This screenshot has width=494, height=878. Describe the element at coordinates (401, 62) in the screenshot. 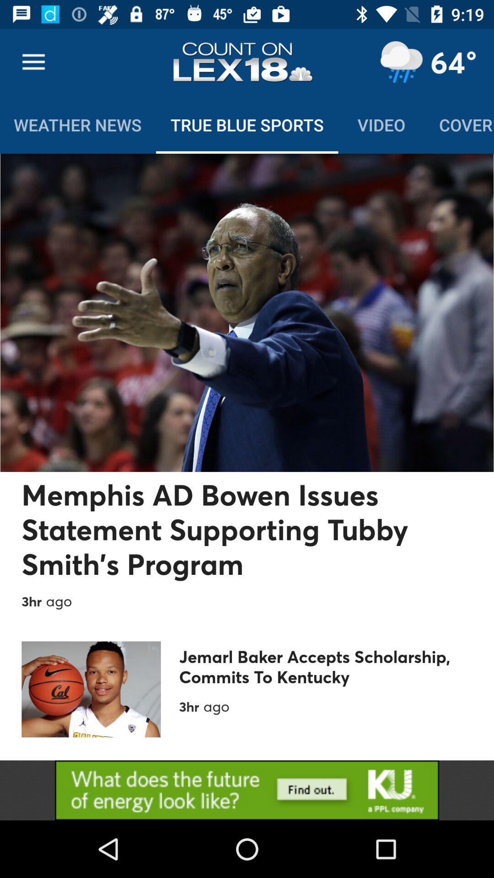

I see `select the button shows weather information` at that location.